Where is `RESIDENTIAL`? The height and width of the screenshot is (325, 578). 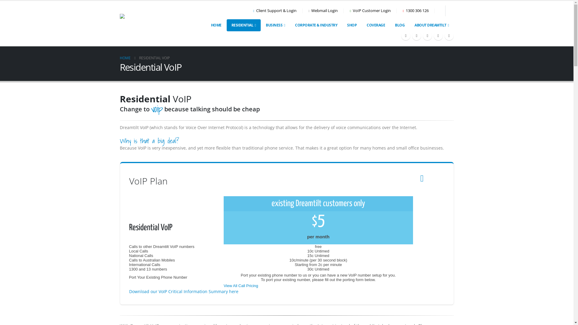 RESIDENTIAL is located at coordinates (244, 25).